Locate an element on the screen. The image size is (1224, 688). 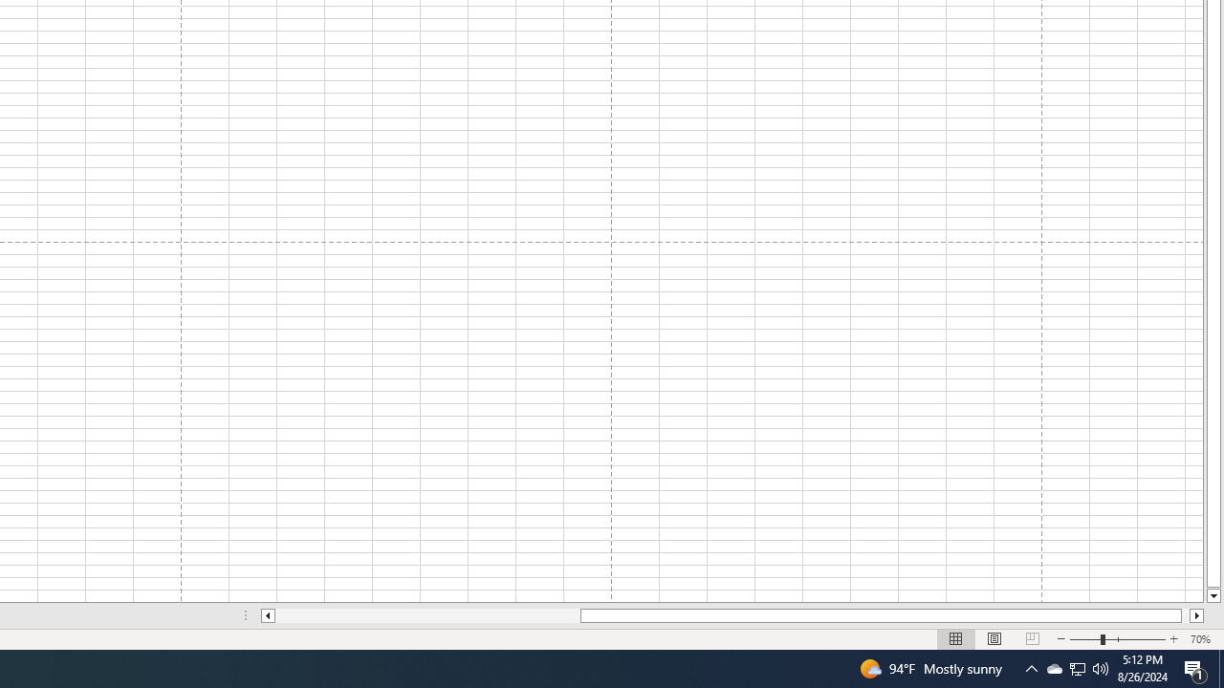
Normal is located at coordinates (956, 638).